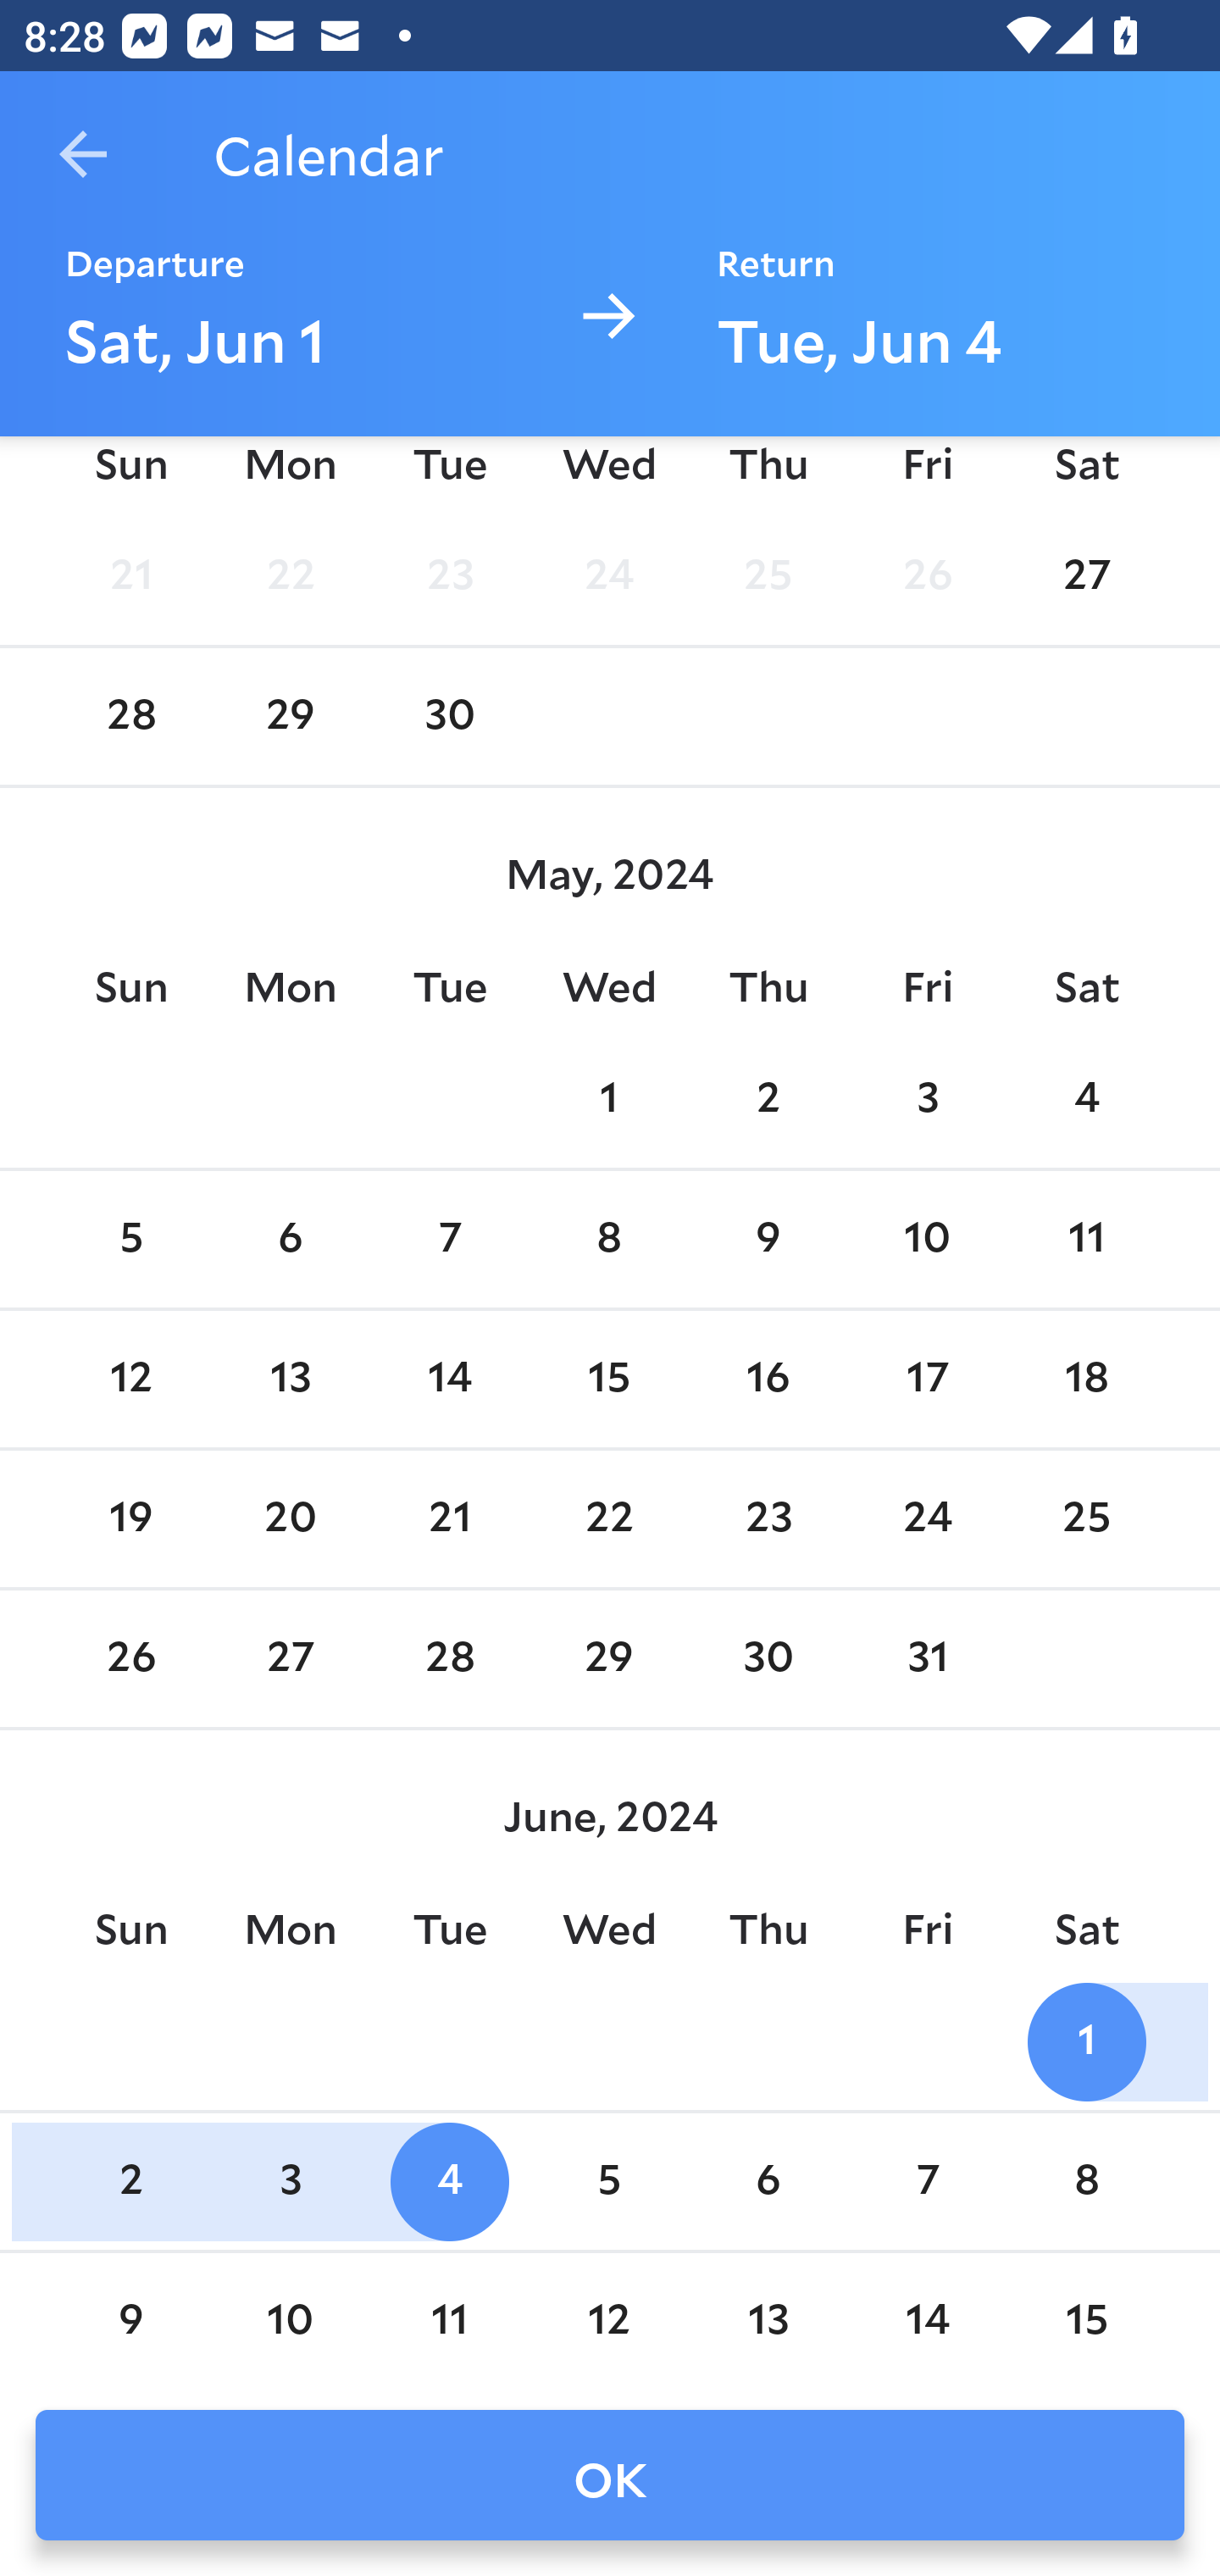  I want to click on 5, so click(609, 2181).